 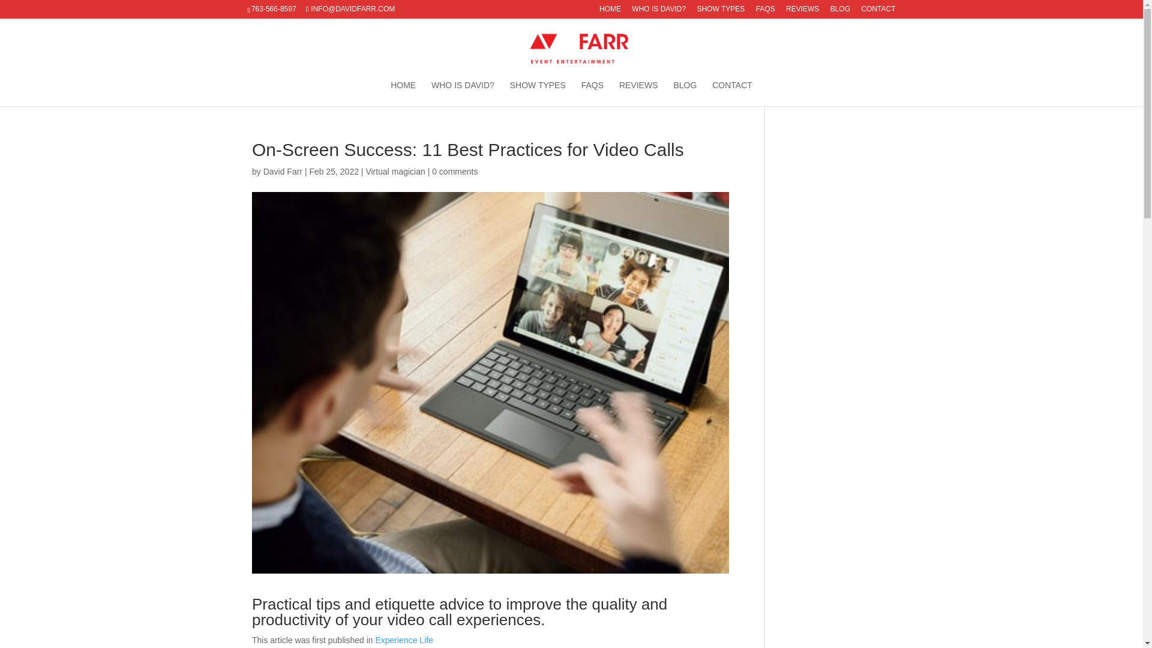 What do you see at coordinates (455, 171) in the screenshot?
I see `0 comments` at bounding box center [455, 171].